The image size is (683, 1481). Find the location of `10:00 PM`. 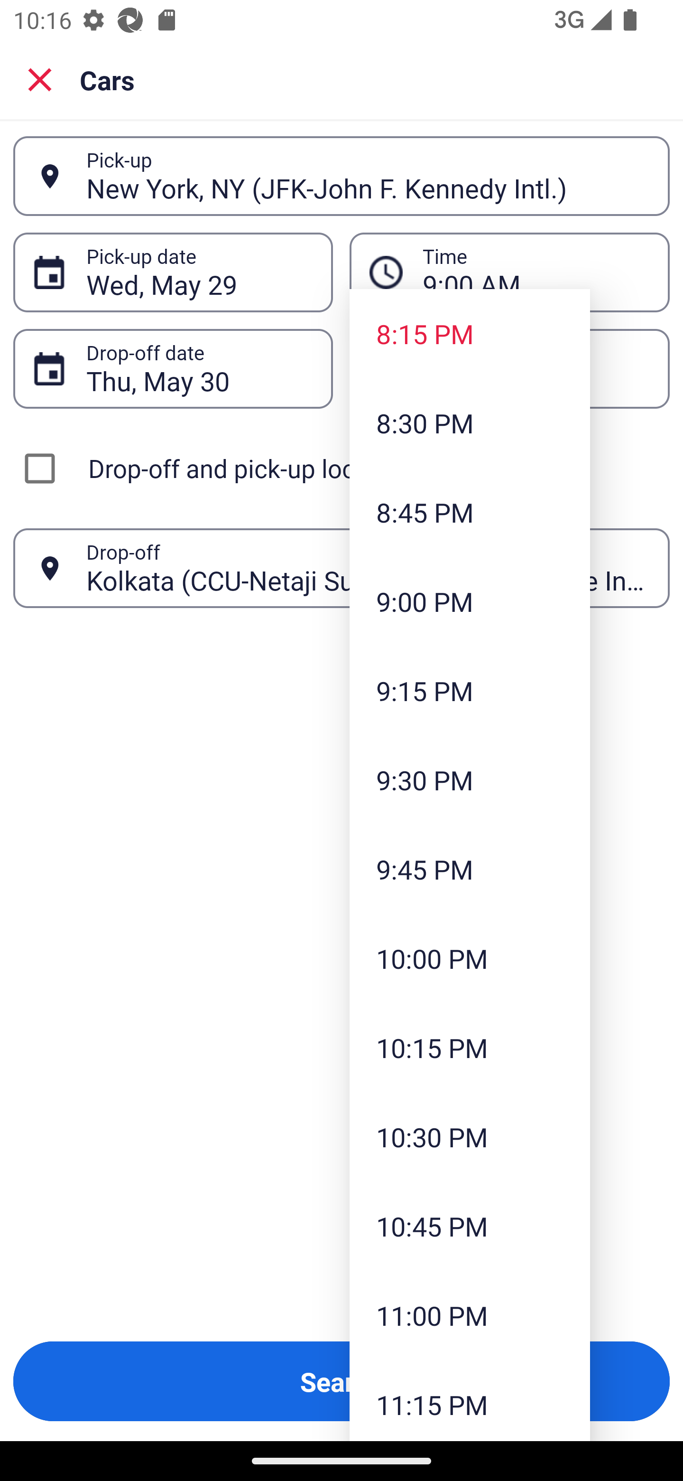

10:00 PM is located at coordinates (470, 958).